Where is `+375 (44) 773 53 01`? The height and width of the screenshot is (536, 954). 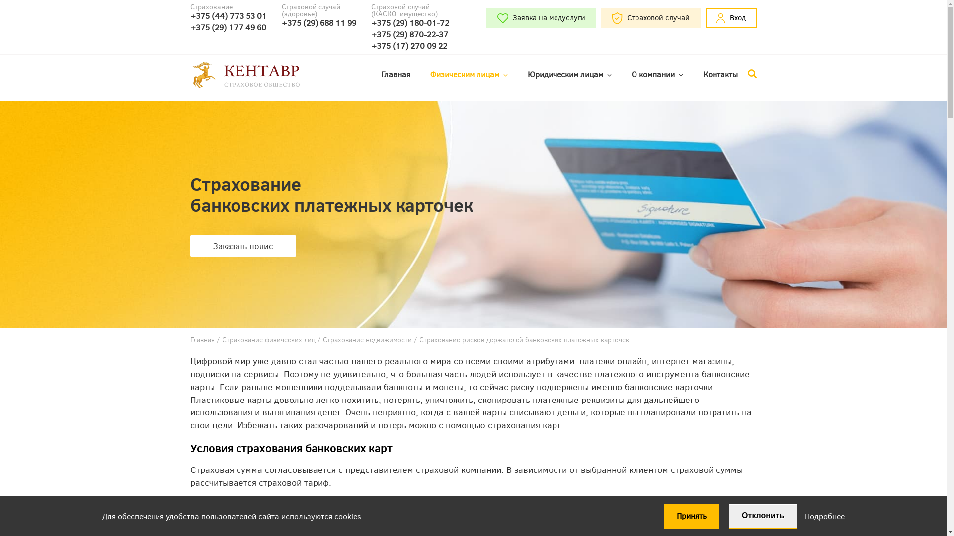 +375 (44) 773 53 01 is located at coordinates (228, 16).